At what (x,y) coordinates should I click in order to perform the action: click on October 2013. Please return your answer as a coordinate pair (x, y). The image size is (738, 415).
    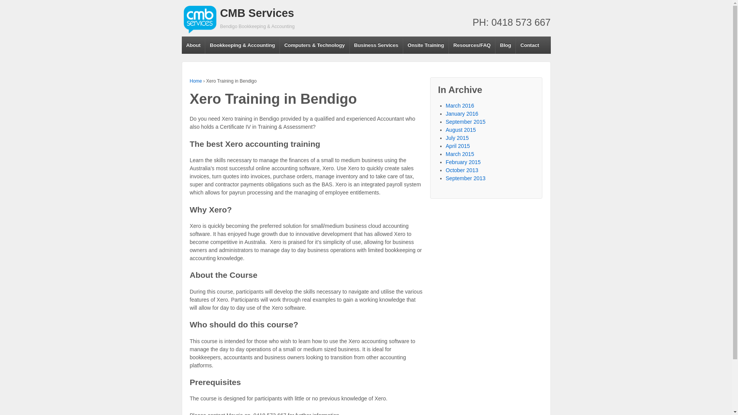
    Looking at the image, I should click on (462, 170).